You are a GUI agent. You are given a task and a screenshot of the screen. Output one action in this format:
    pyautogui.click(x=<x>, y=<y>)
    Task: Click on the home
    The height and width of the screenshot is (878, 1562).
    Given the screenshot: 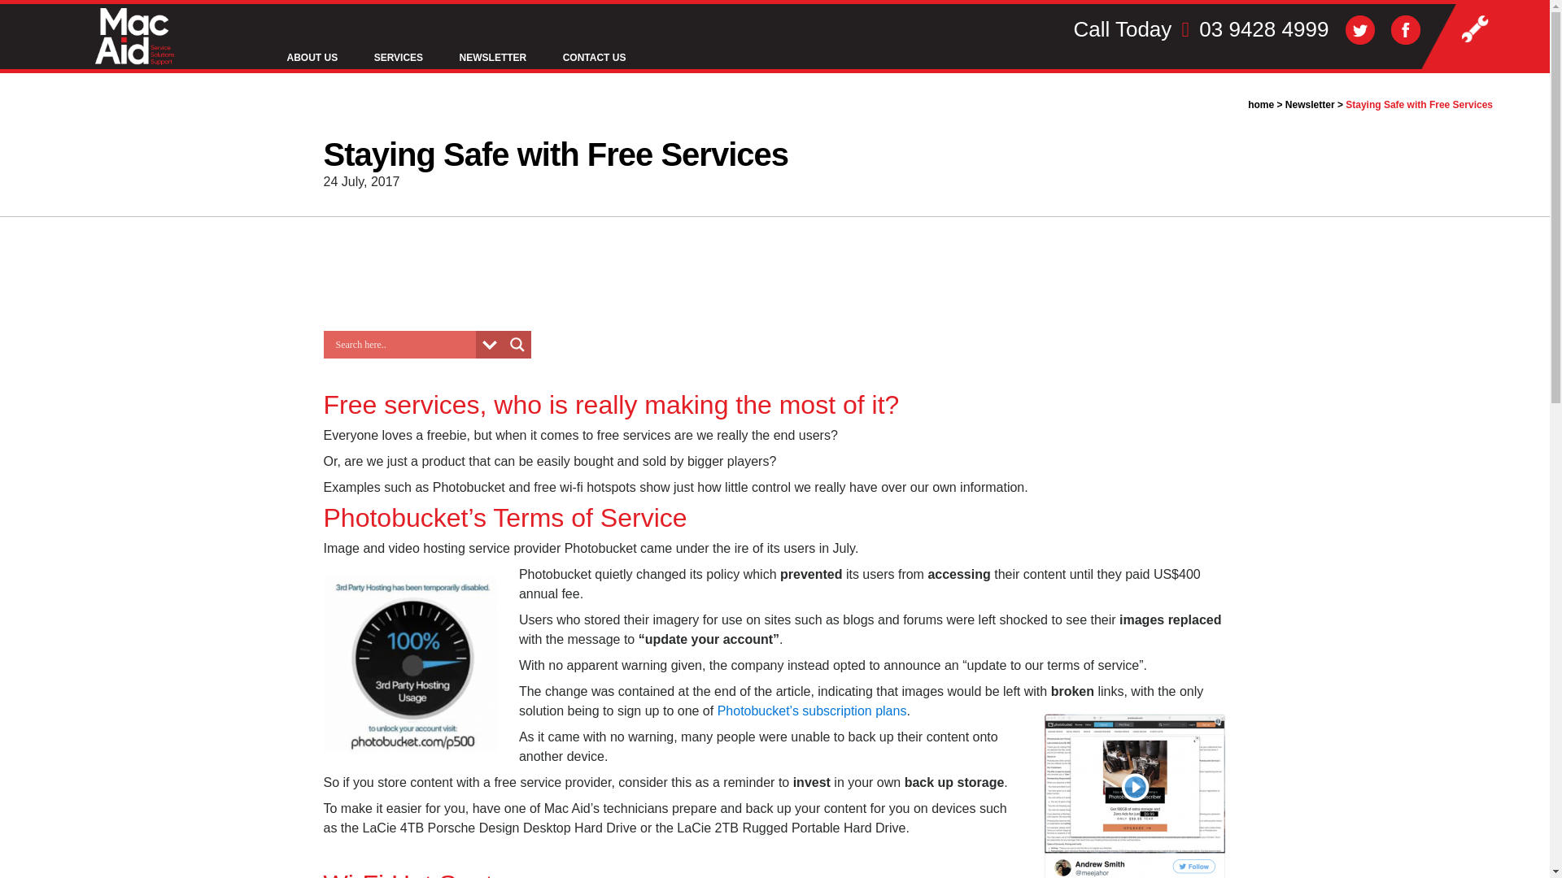 What is the action you would take?
    pyautogui.click(x=1261, y=105)
    